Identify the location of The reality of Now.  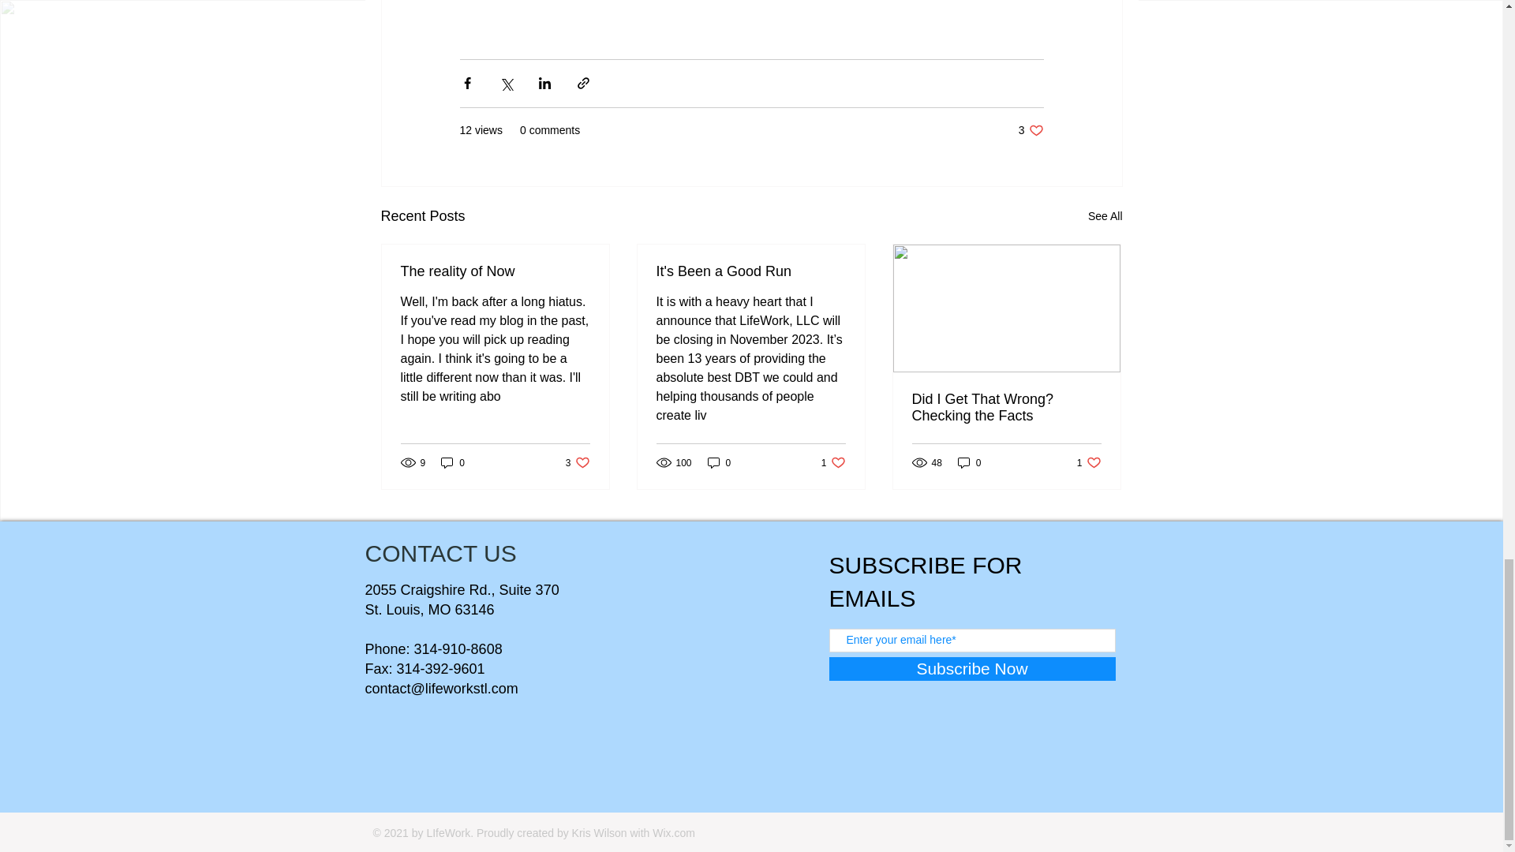
(1031, 129).